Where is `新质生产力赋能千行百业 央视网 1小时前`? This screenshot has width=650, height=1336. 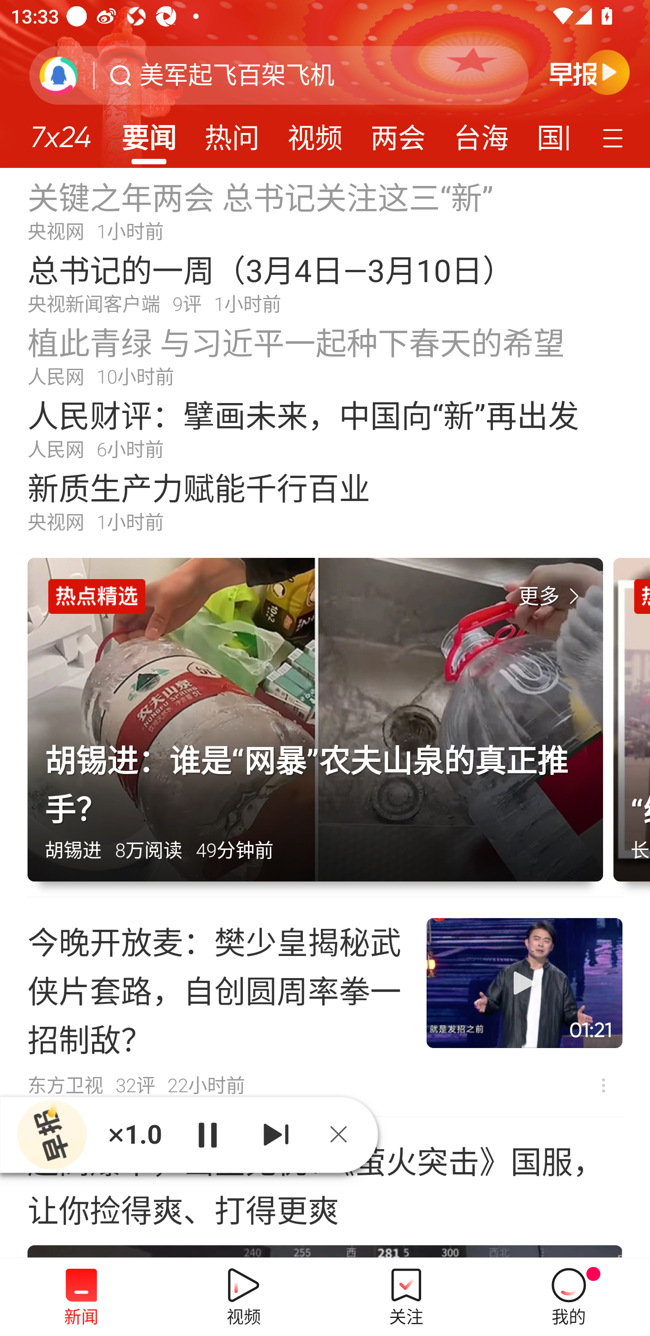 新质生产力赋能千行百业 央视网 1小时前 is located at coordinates (325, 501).